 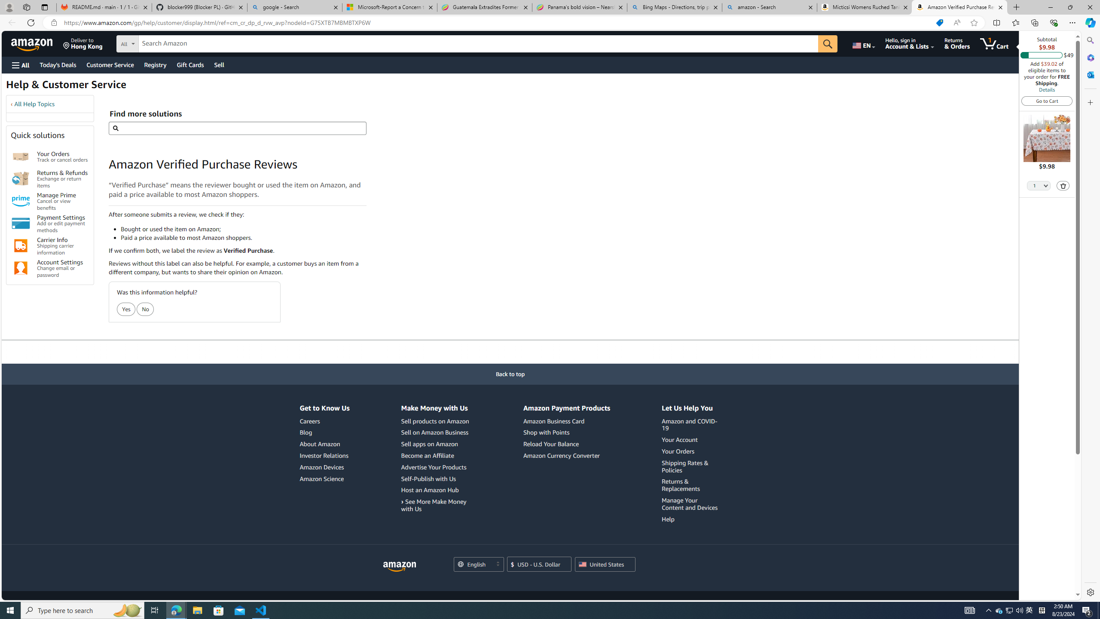 I want to click on See More Make Money with Us, so click(x=433, y=505).